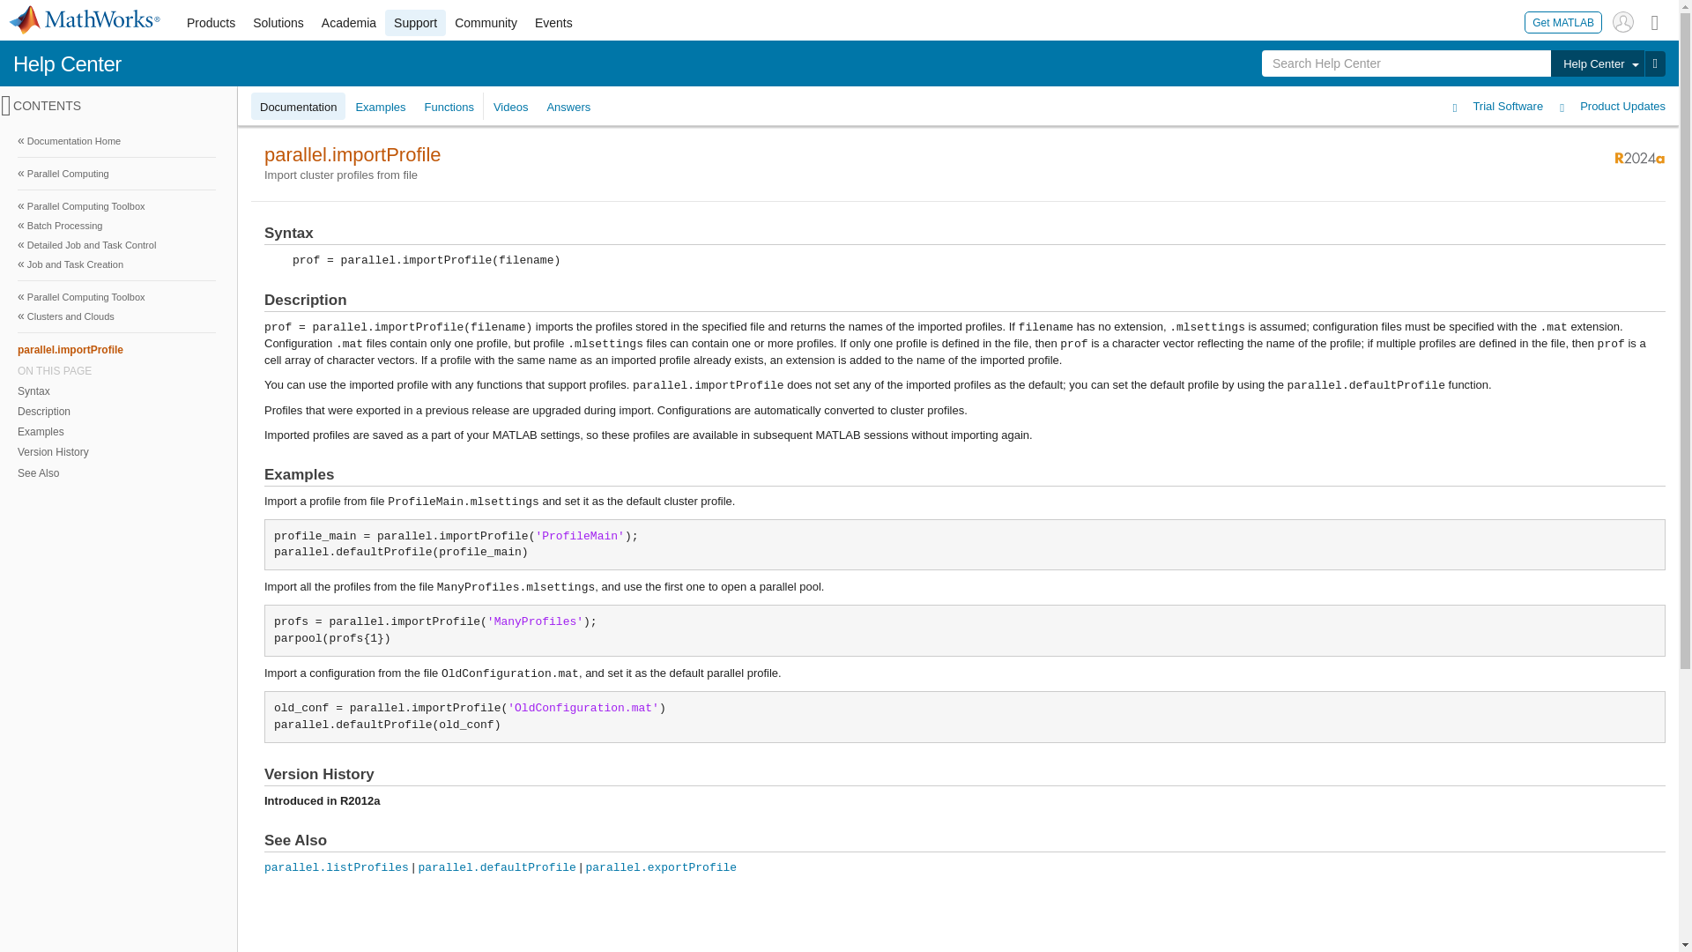  What do you see at coordinates (278, 23) in the screenshot?
I see `Solutions` at bounding box center [278, 23].